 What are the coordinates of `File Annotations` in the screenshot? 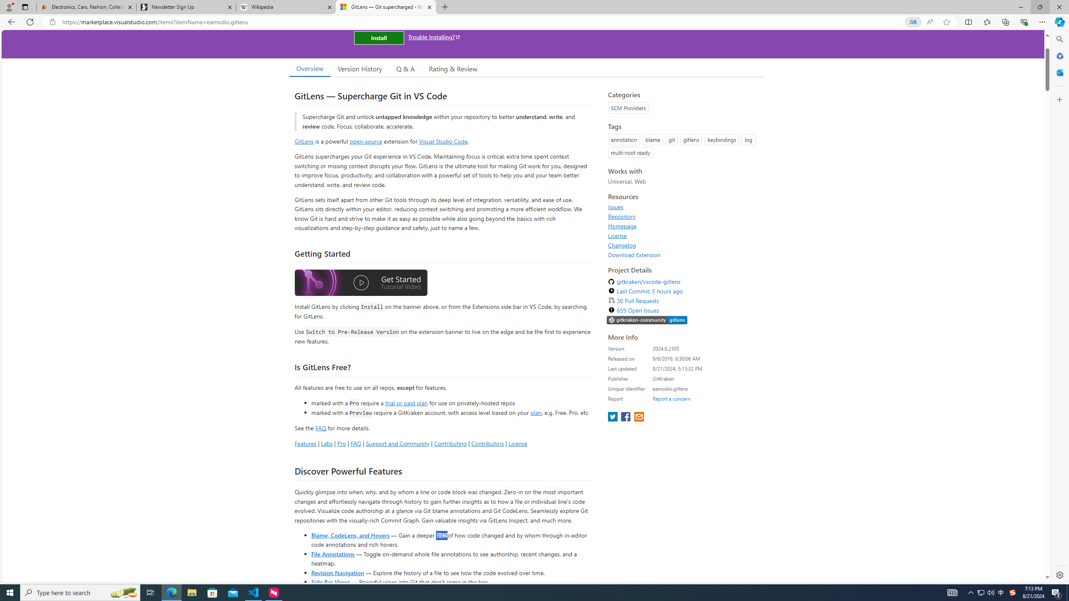 It's located at (332, 553).